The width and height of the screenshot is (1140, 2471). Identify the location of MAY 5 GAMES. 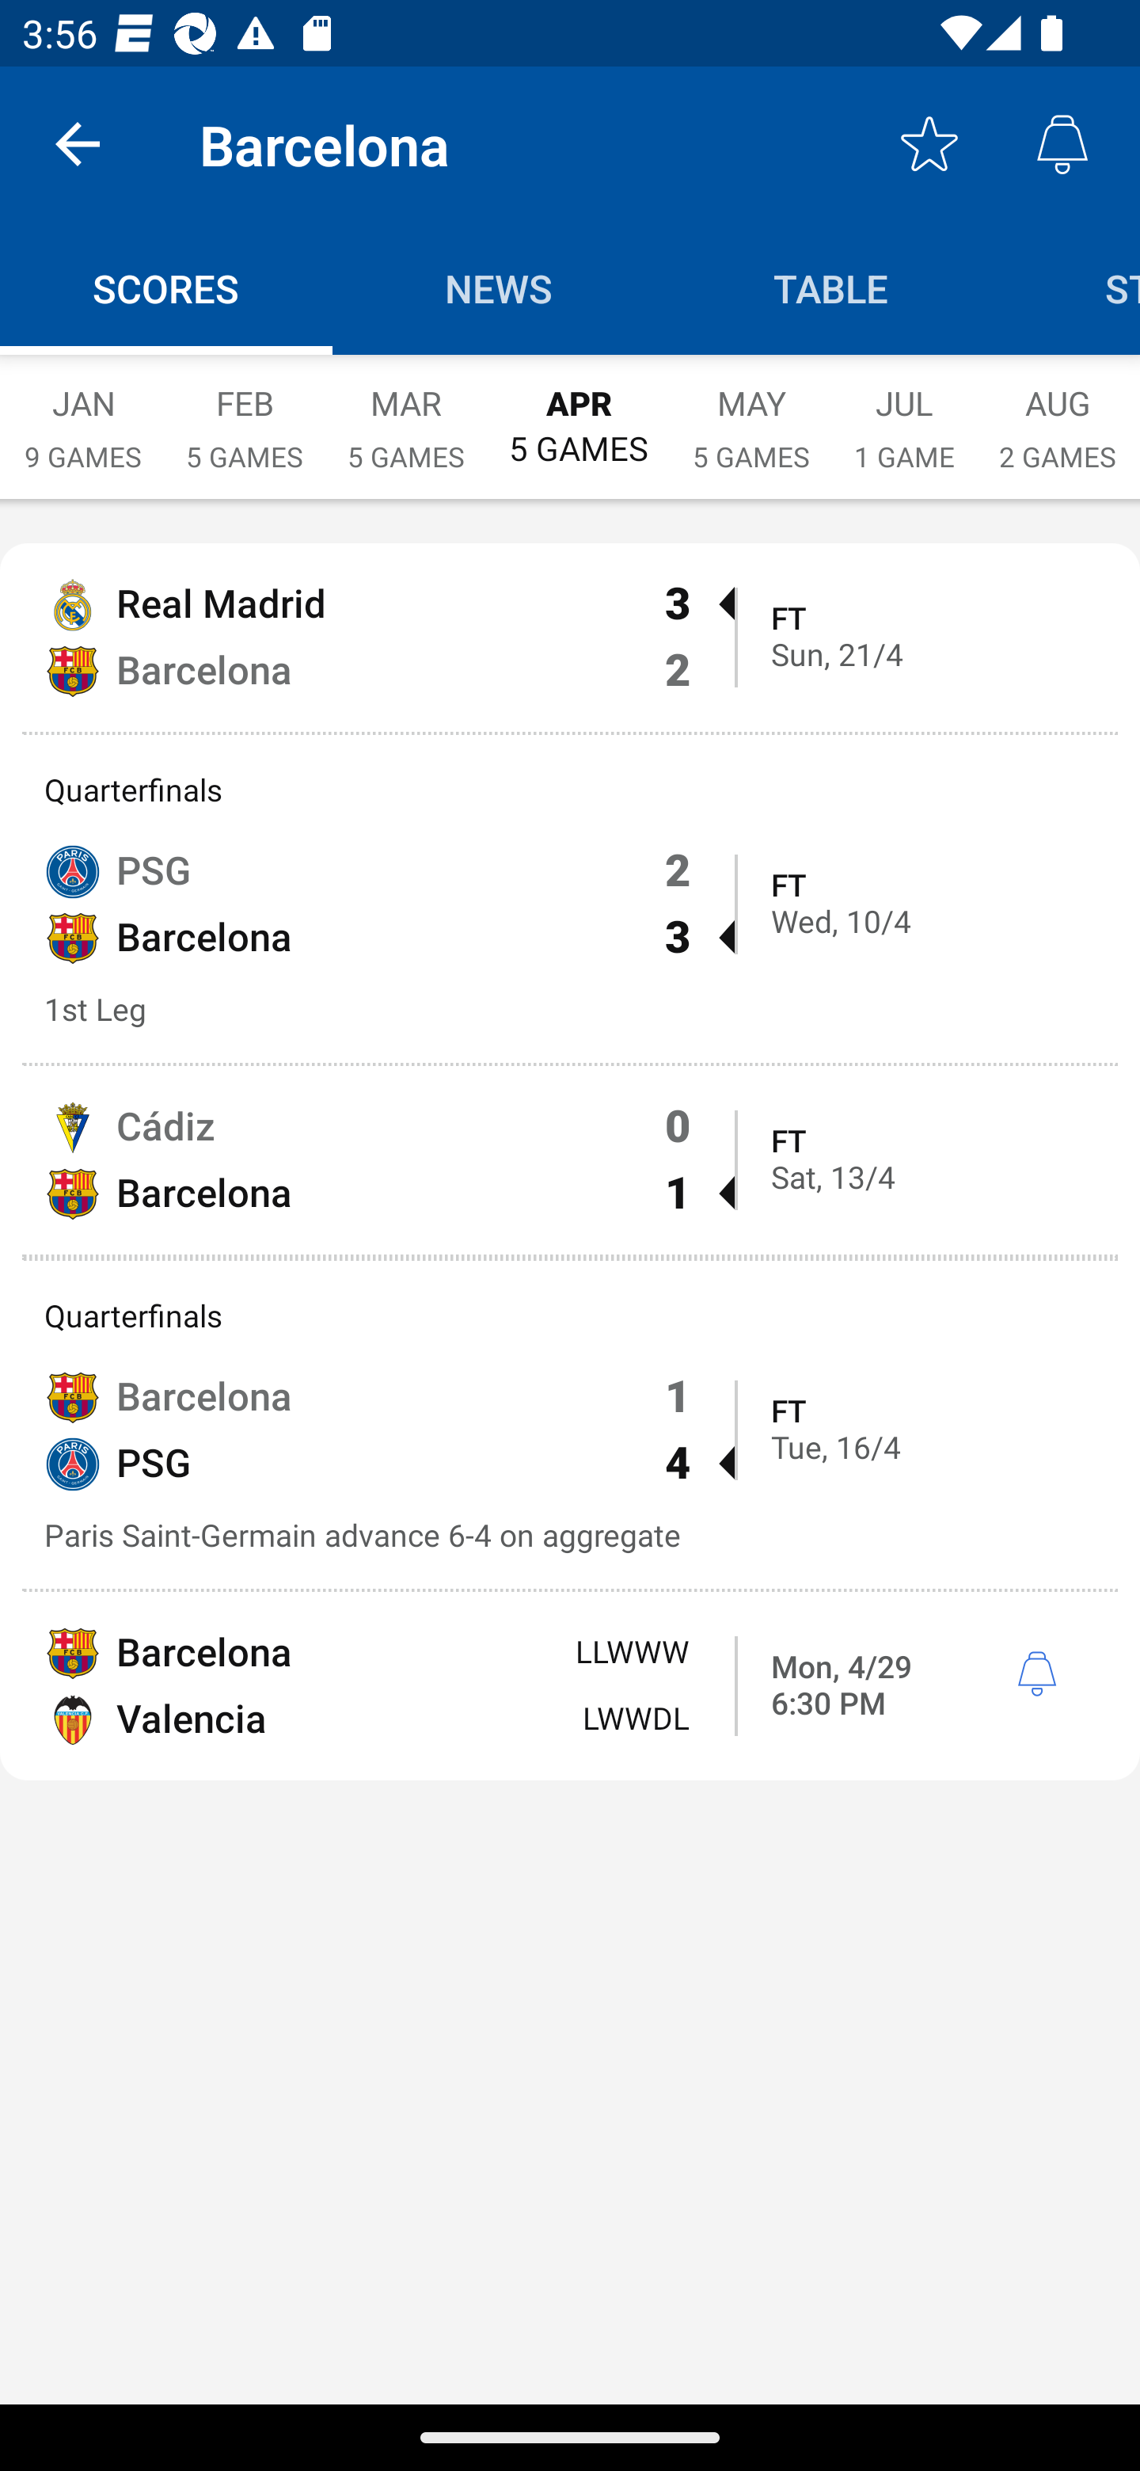
(750, 413).